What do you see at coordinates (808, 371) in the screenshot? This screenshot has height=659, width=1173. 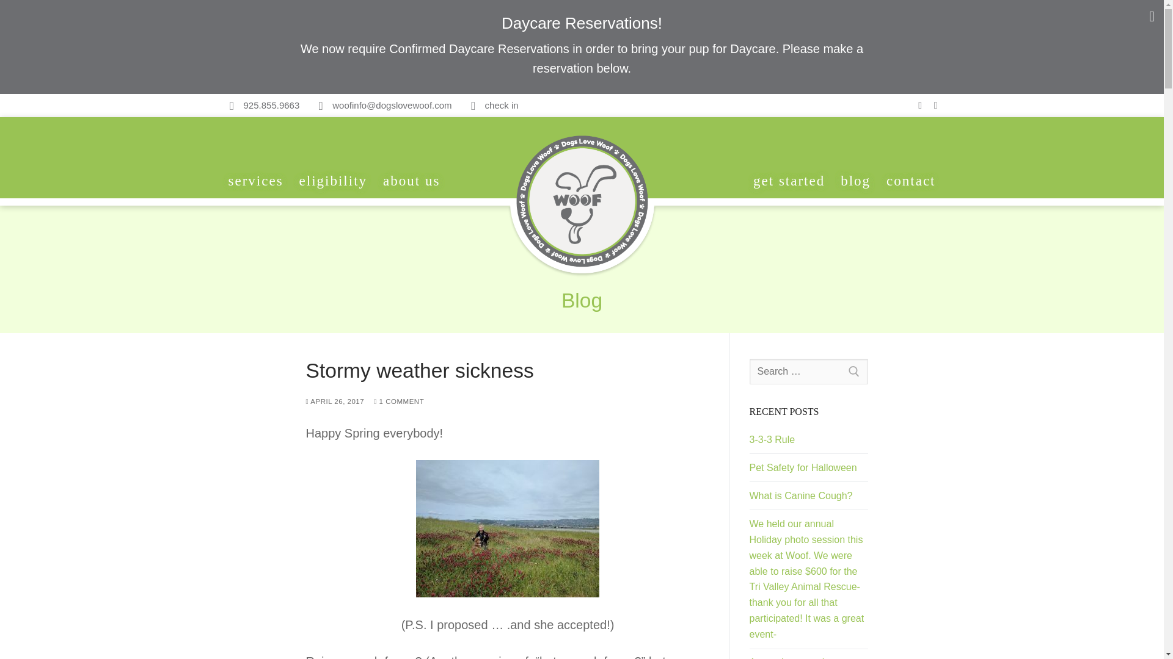 I see `Search for:` at bounding box center [808, 371].